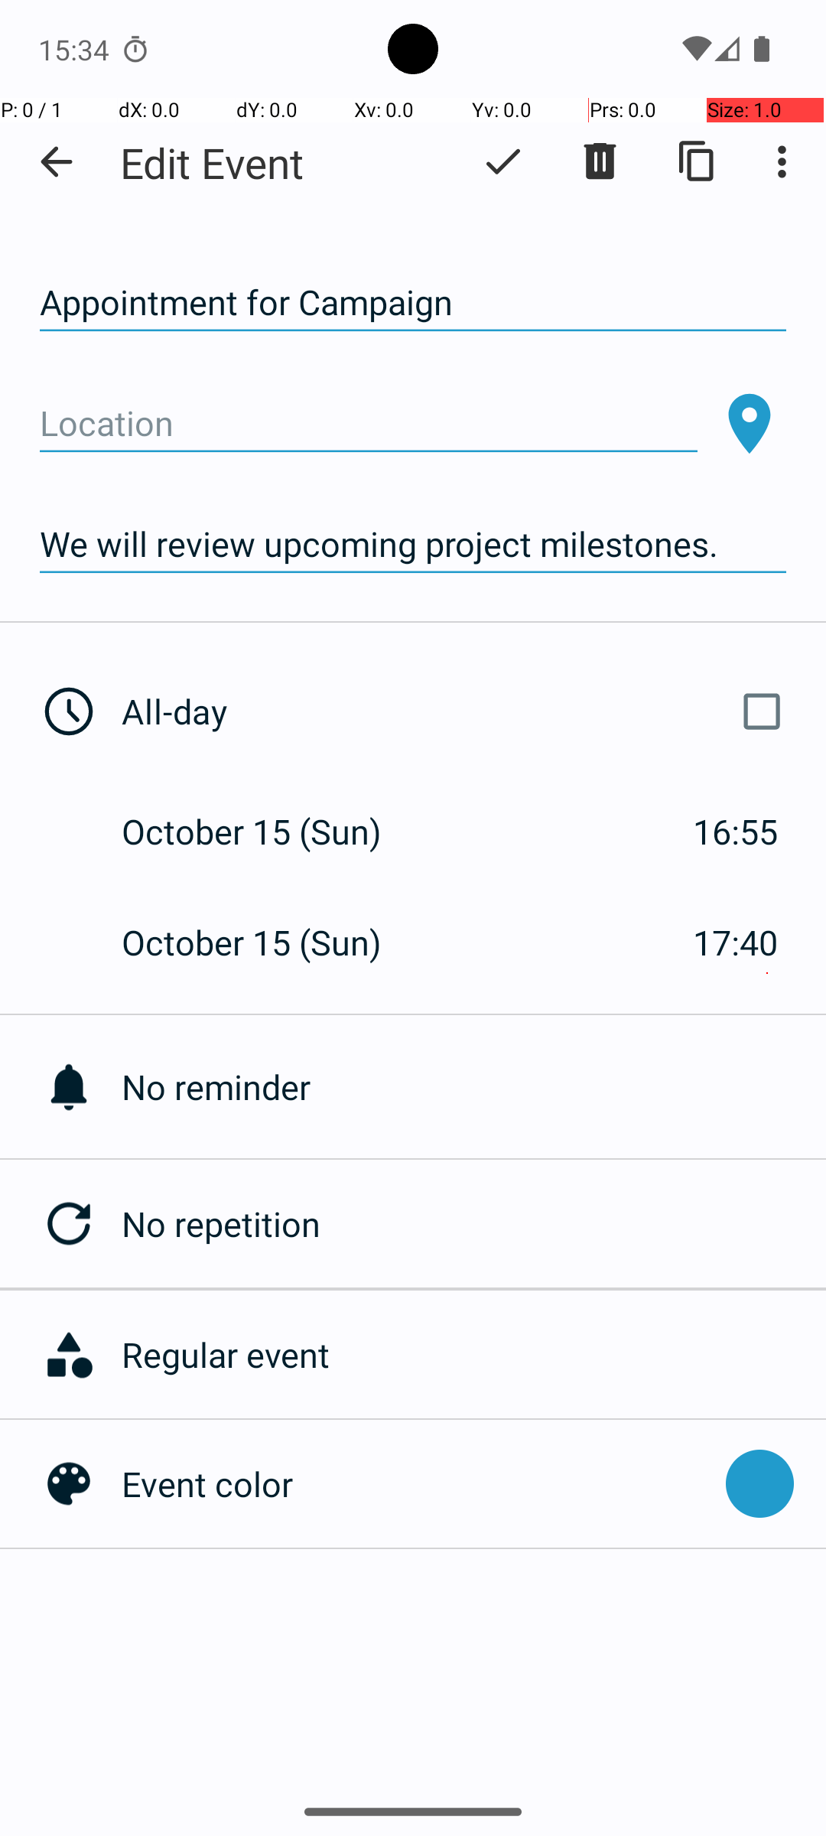  What do you see at coordinates (413, 545) in the screenshot?
I see `We will review upcoming project milestones.` at bounding box center [413, 545].